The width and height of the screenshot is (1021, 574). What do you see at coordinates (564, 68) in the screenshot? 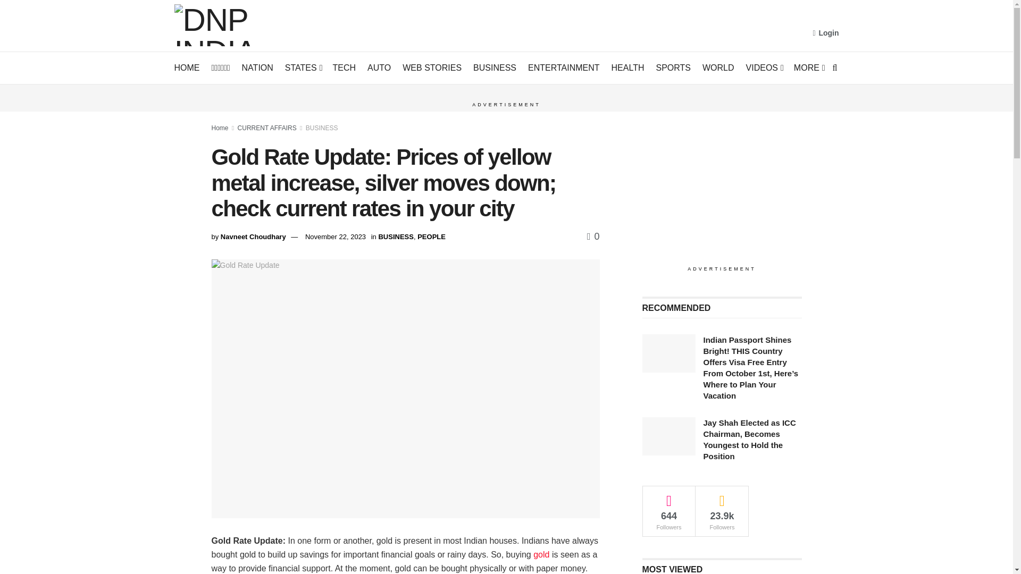
I see `ENTERTAINMENT` at bounding box center [564, 68].